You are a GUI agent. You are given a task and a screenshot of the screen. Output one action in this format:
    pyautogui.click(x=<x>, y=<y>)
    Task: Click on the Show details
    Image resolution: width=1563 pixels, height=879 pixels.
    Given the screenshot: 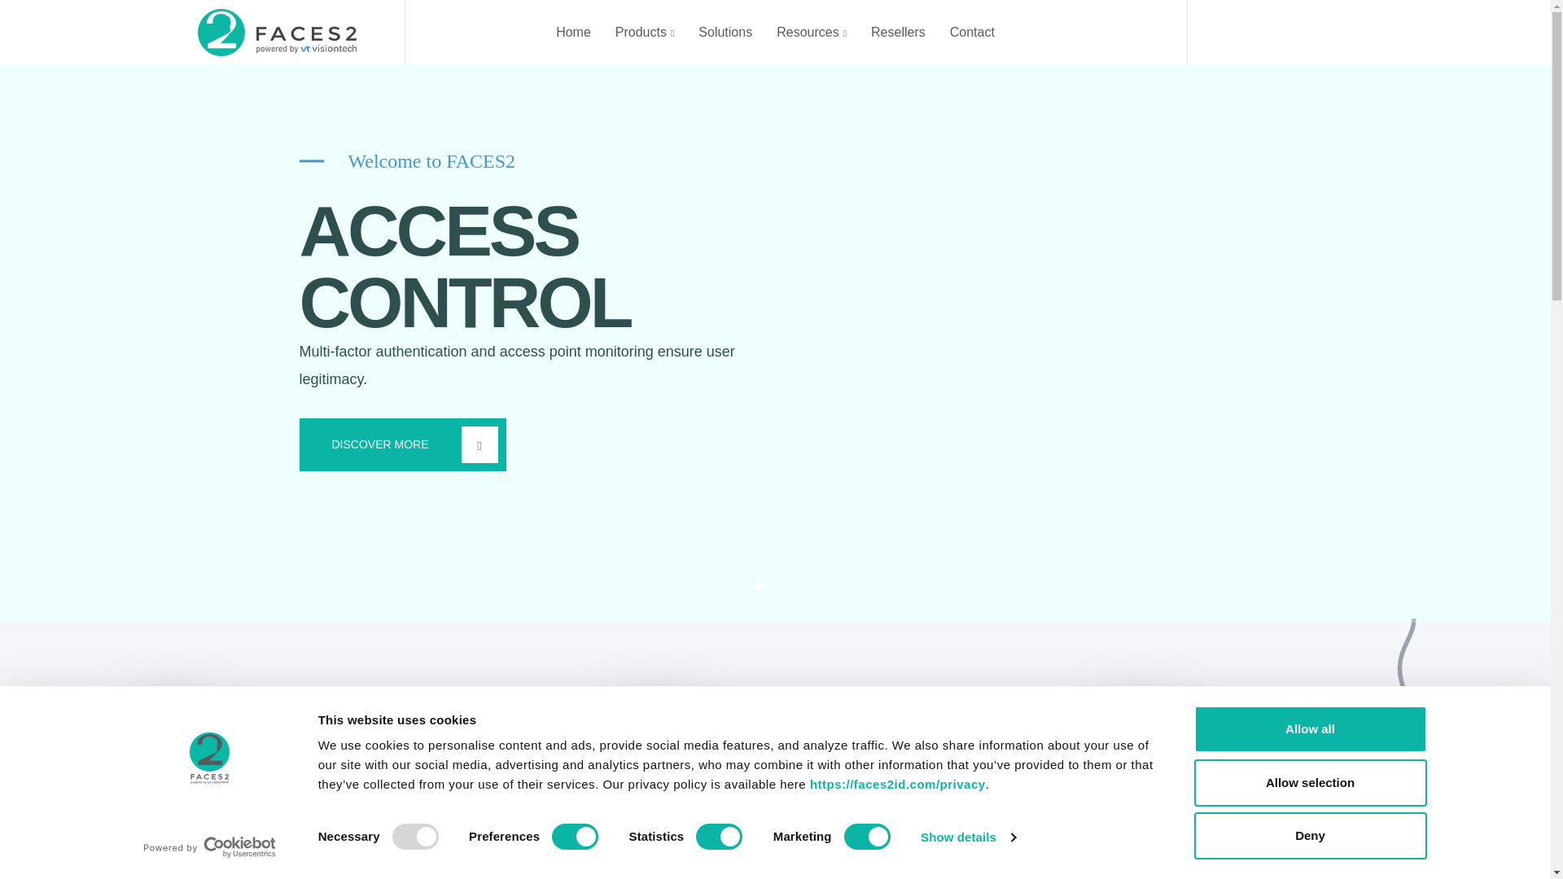 What is the action you would take?
    pyautogui.click(x=967, y=837)
    